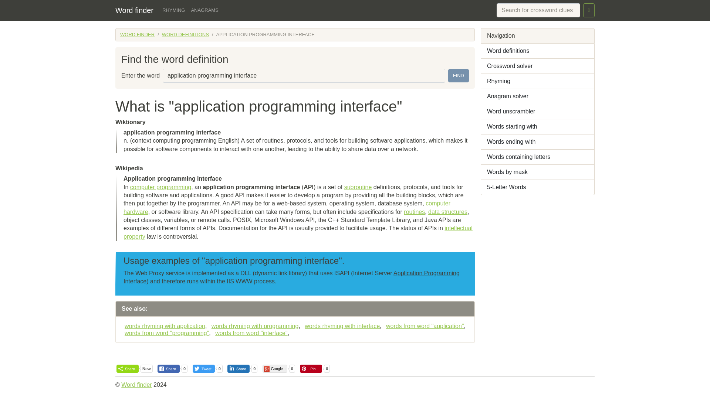 Image resolution: width=710 pixels, height=399 pixels. Describe the element at coordinates (160, 187) in the screenshot. I see `computer programming` at that location.